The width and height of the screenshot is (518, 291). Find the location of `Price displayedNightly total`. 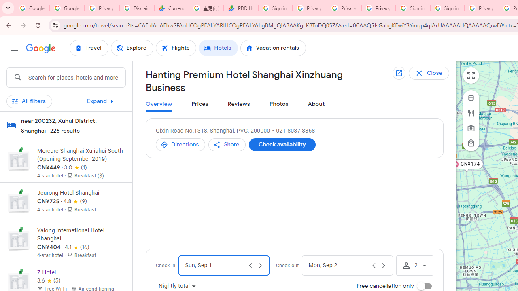

Price displayedNightly total is located at coordinates (177, 286).